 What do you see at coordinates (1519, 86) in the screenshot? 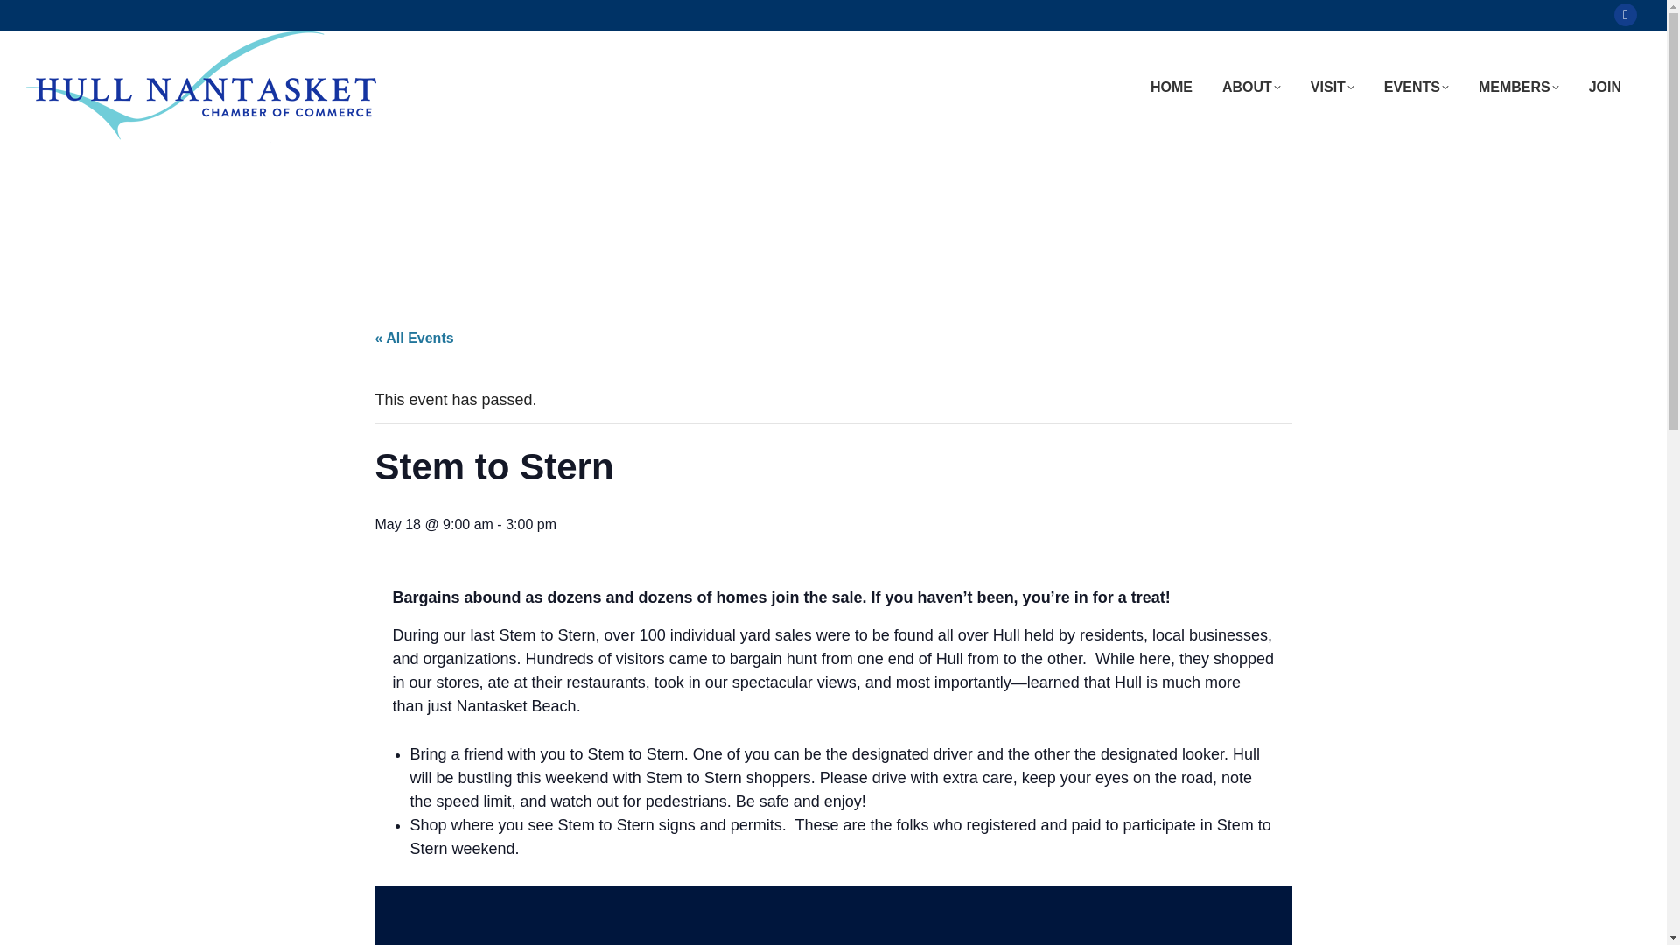
I see `MEMBERS` at bounding box center [1519, 86].